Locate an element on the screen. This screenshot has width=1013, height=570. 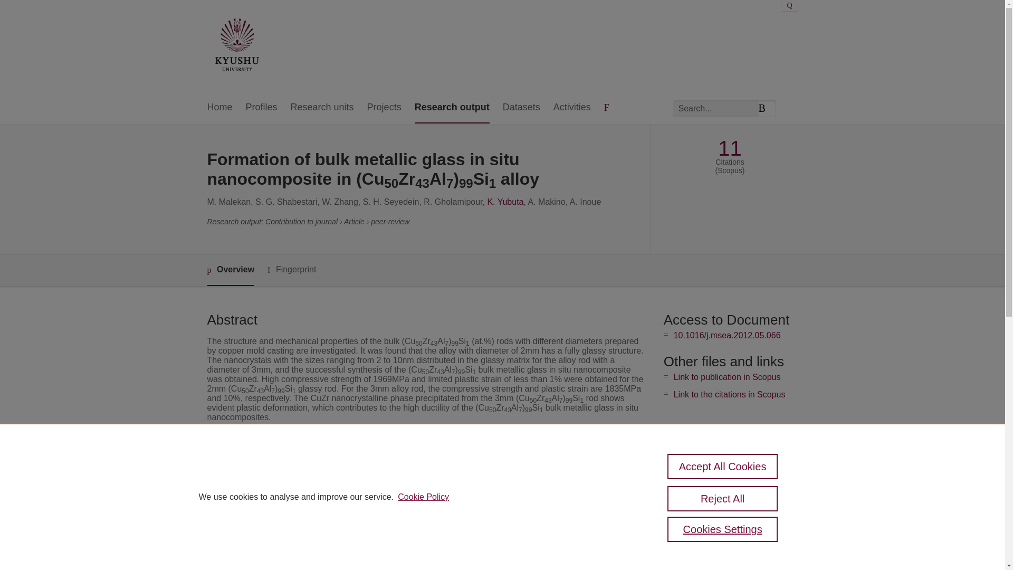
Link to the citations in Scopus is located at coordinates (729, 394).